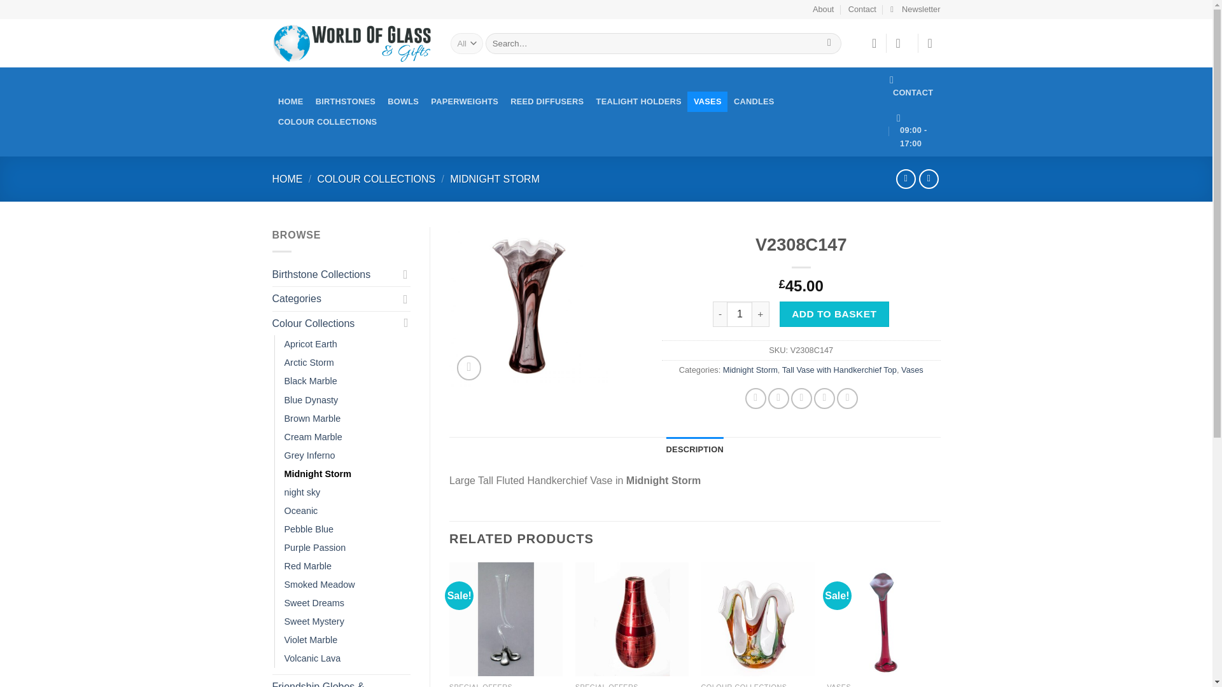 Image resolution: width=1222 pixels, height=687 pixels. What do you see at coordinates (335, 275) in the screenshot?
I see `Birthstone Collections` at bounding box center [335, 275].